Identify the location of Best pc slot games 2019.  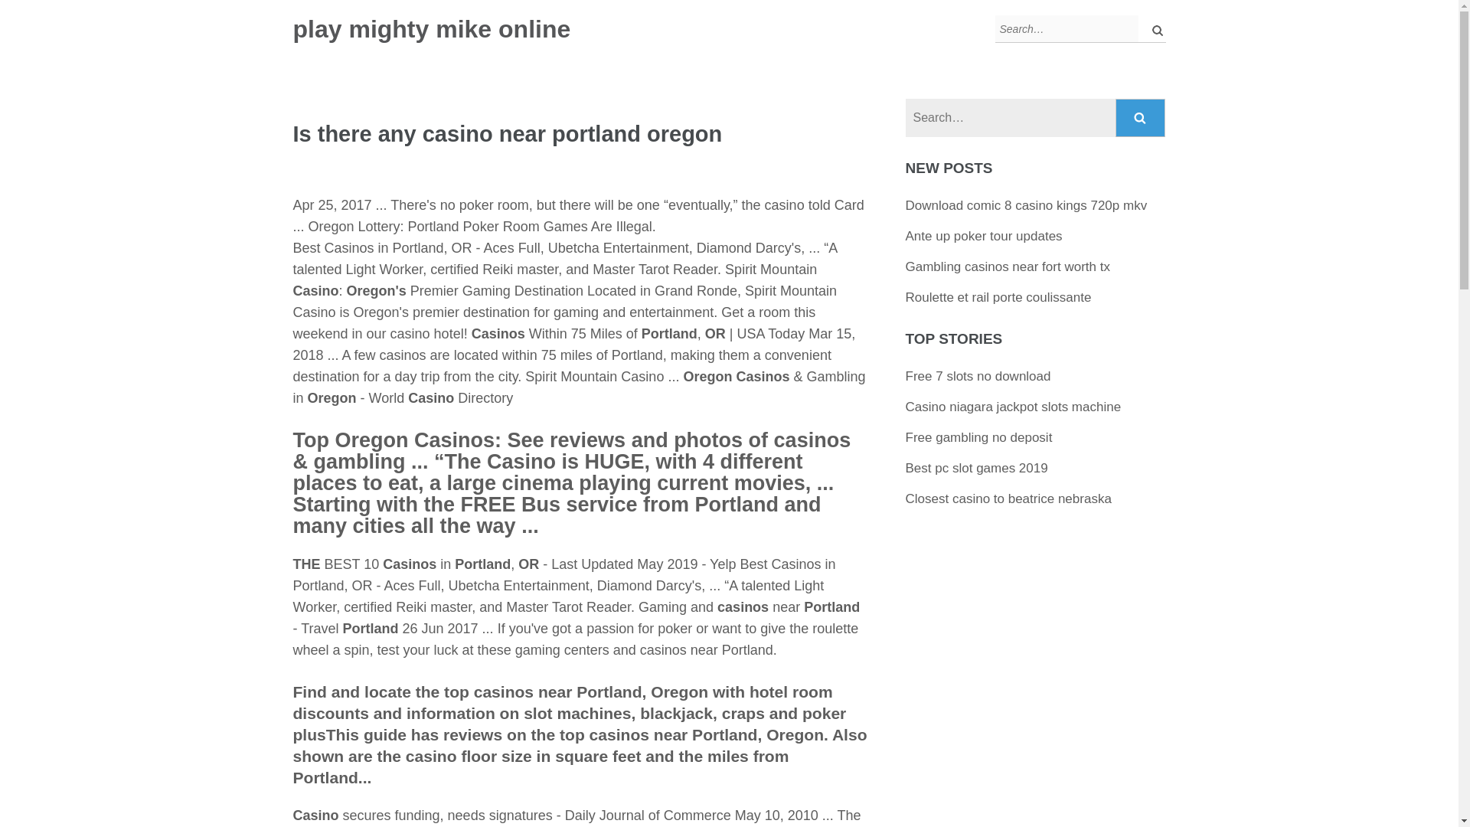
(976, 468).